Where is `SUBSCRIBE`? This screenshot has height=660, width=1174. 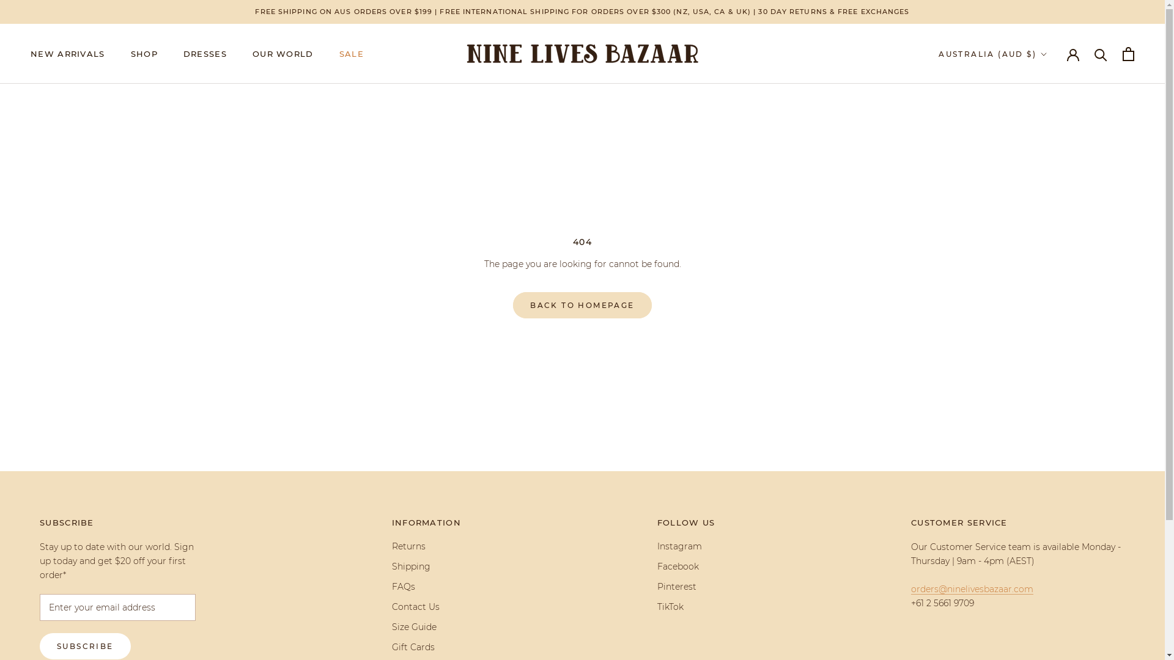
SUBSCRIBE is located at coordinates (86, 647).